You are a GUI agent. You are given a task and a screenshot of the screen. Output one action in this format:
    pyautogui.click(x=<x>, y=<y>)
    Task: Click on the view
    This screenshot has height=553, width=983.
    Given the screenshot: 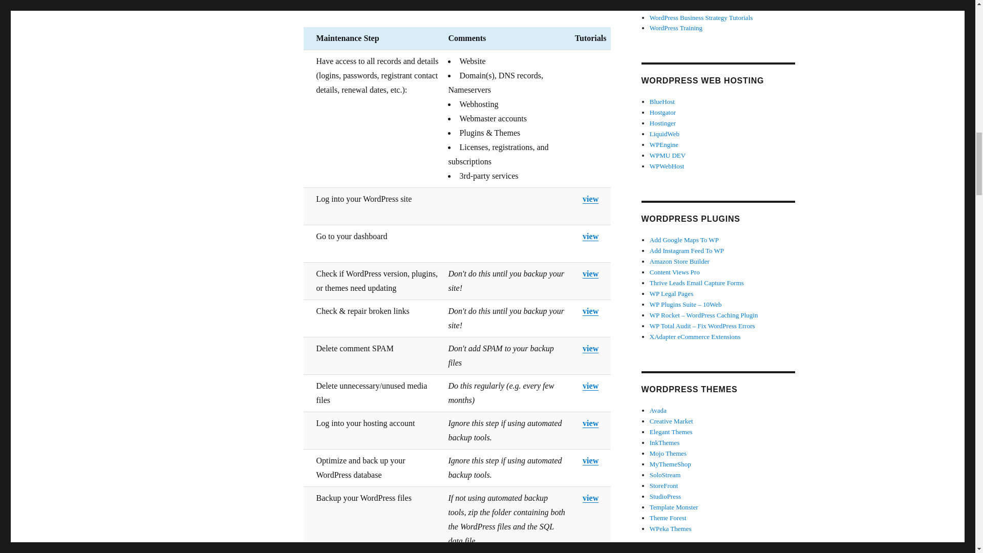 What is the action you would take?
    pyautogui.click(x=591, y=348)
    